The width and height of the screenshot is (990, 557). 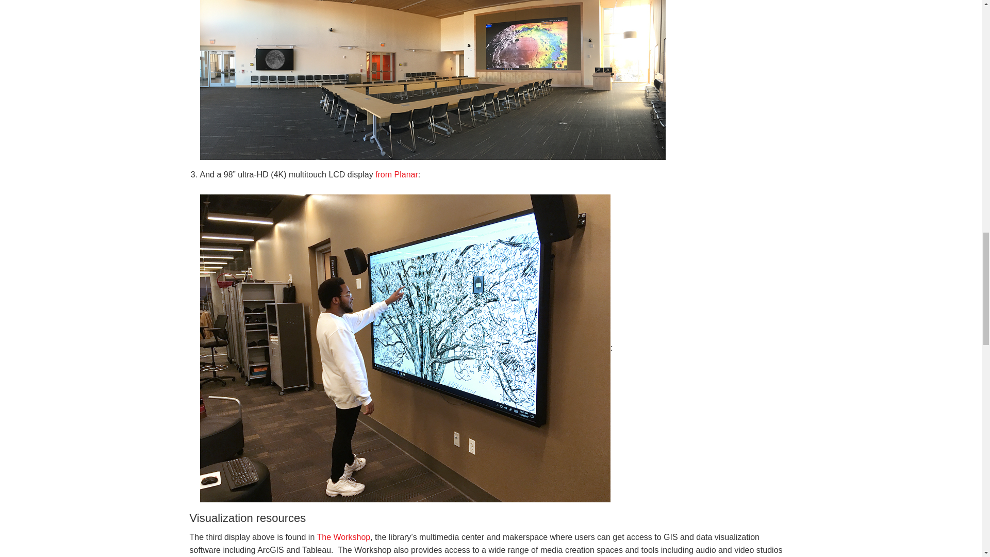 What do you see at coordinates (343, 536) in the screenshot?
I see `The Workshop` at bounding box center [343, 536].